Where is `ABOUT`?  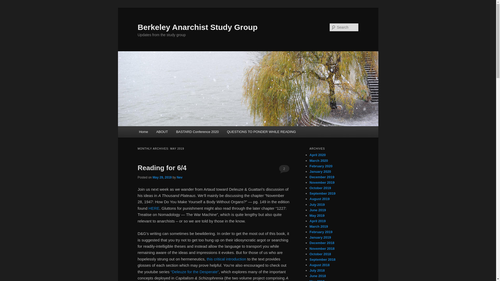 ABOUT is located at coordinates (162, 132).